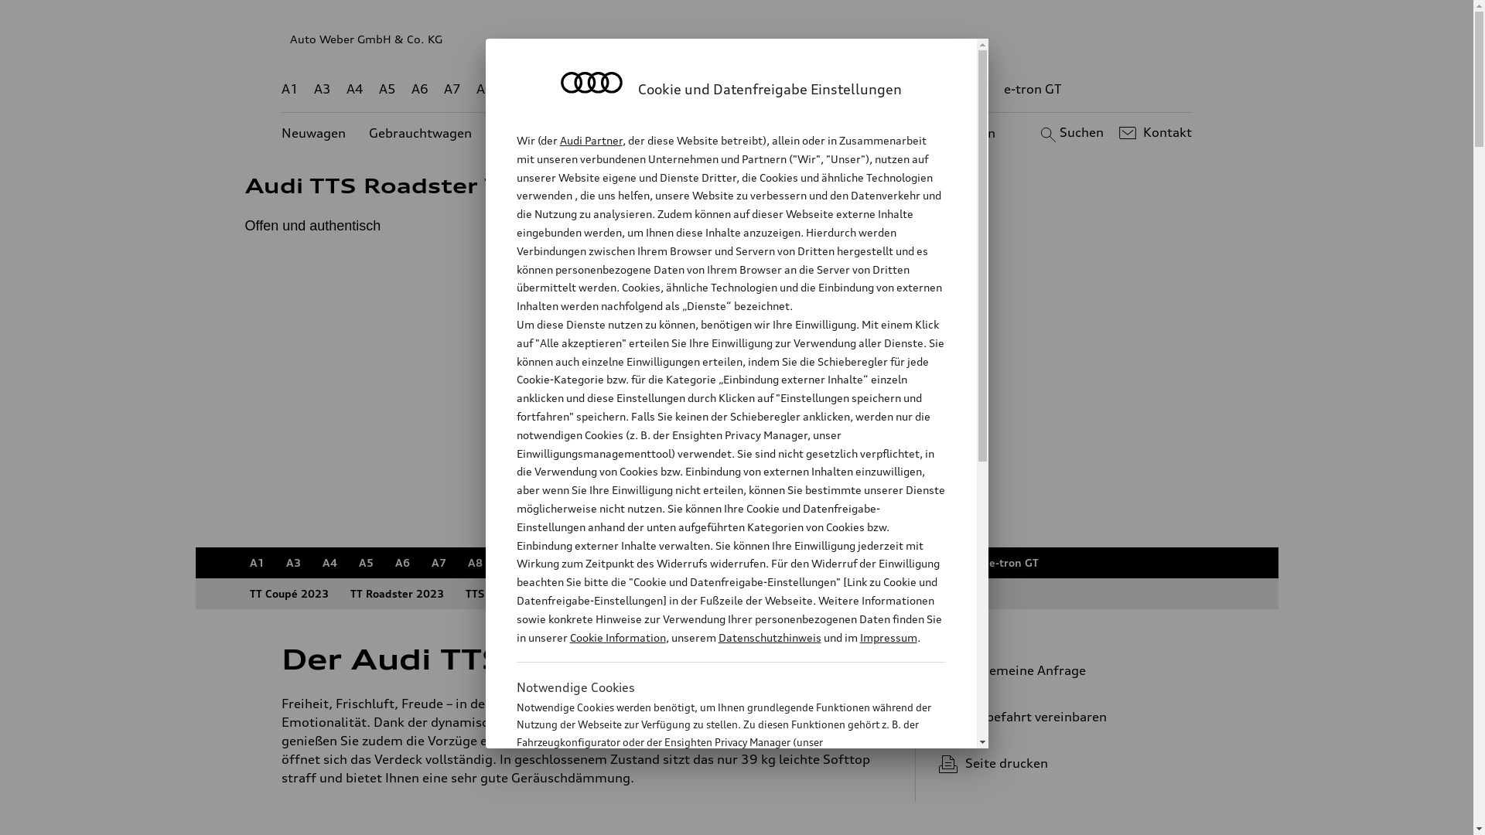 This screenshot has height=835, width=1485. Describe the element at coordinates (969, 90) in the screenshot. I see `g-tron` at that location.